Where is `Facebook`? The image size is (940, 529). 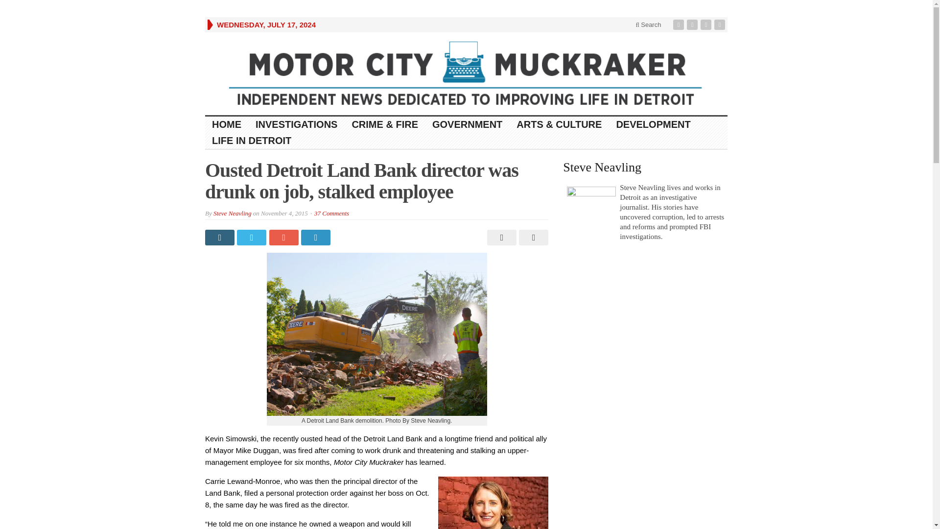
Facebook is located at coordinates (680, 24).